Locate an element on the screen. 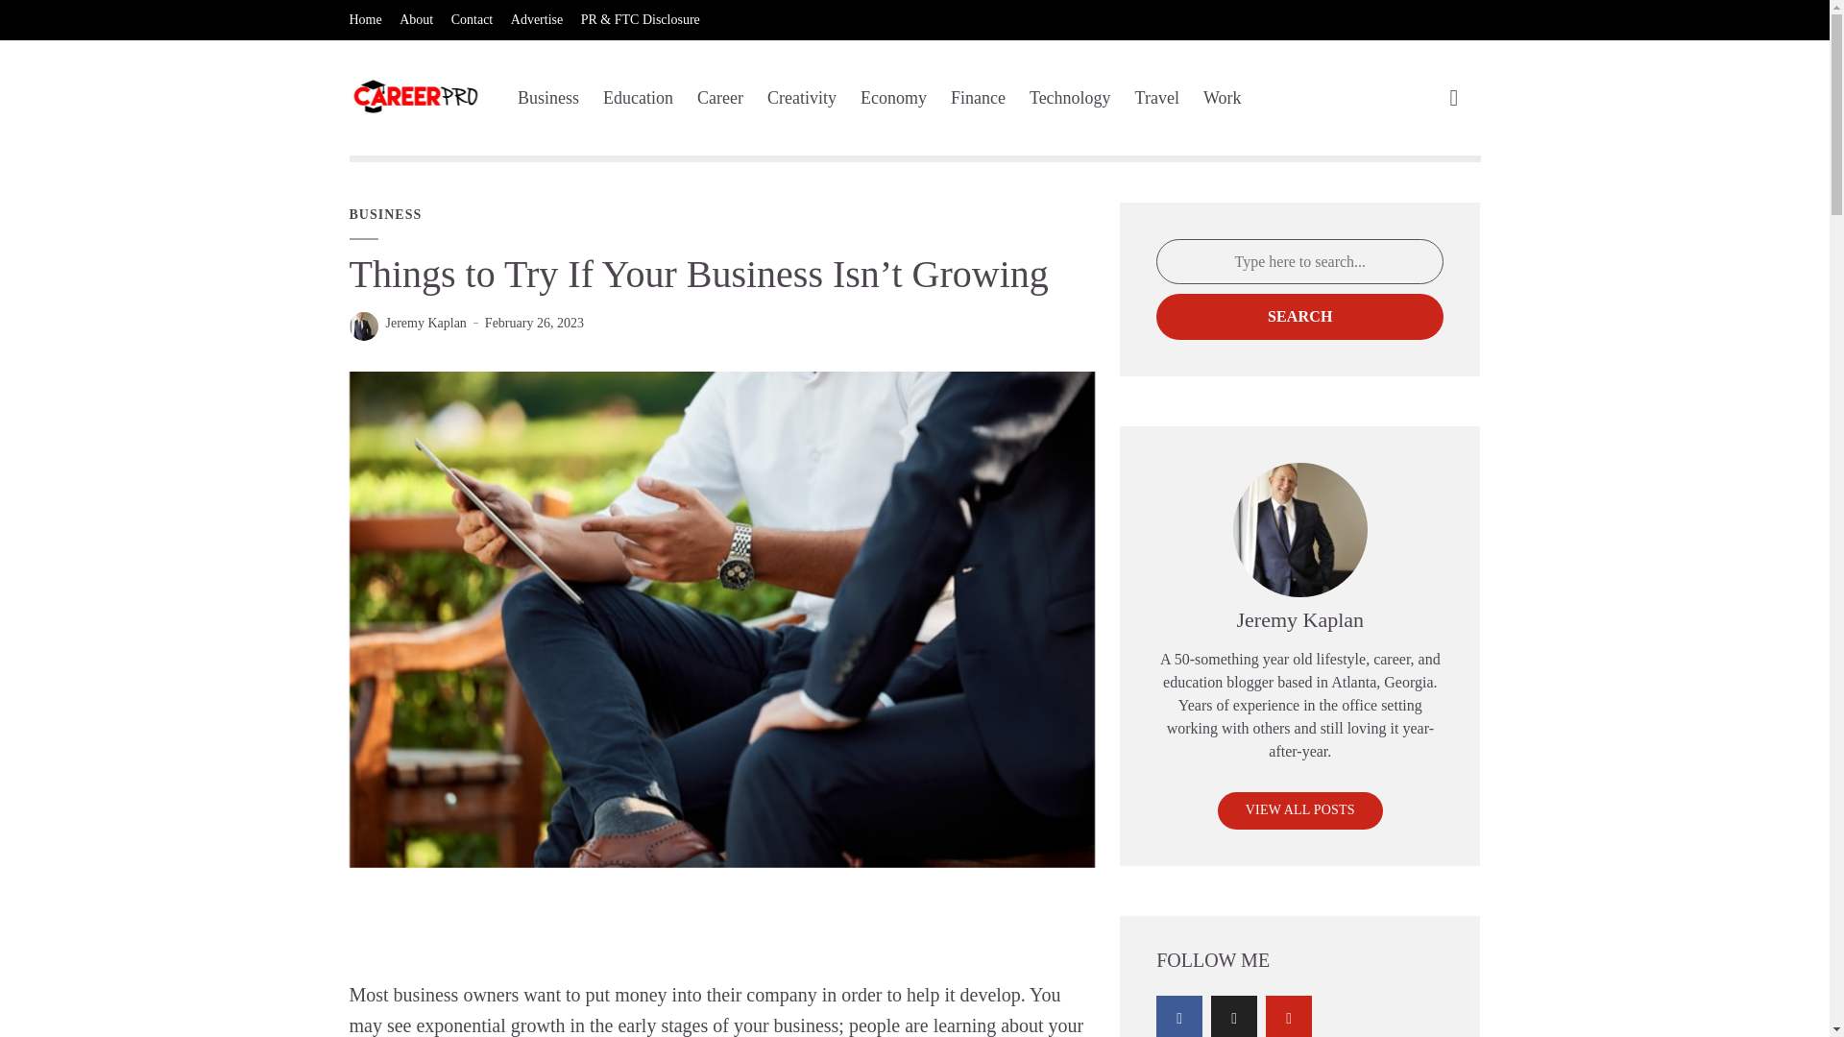 This screenshot has height=1037, width=1844. Work is located at coordinates (1222, 98).